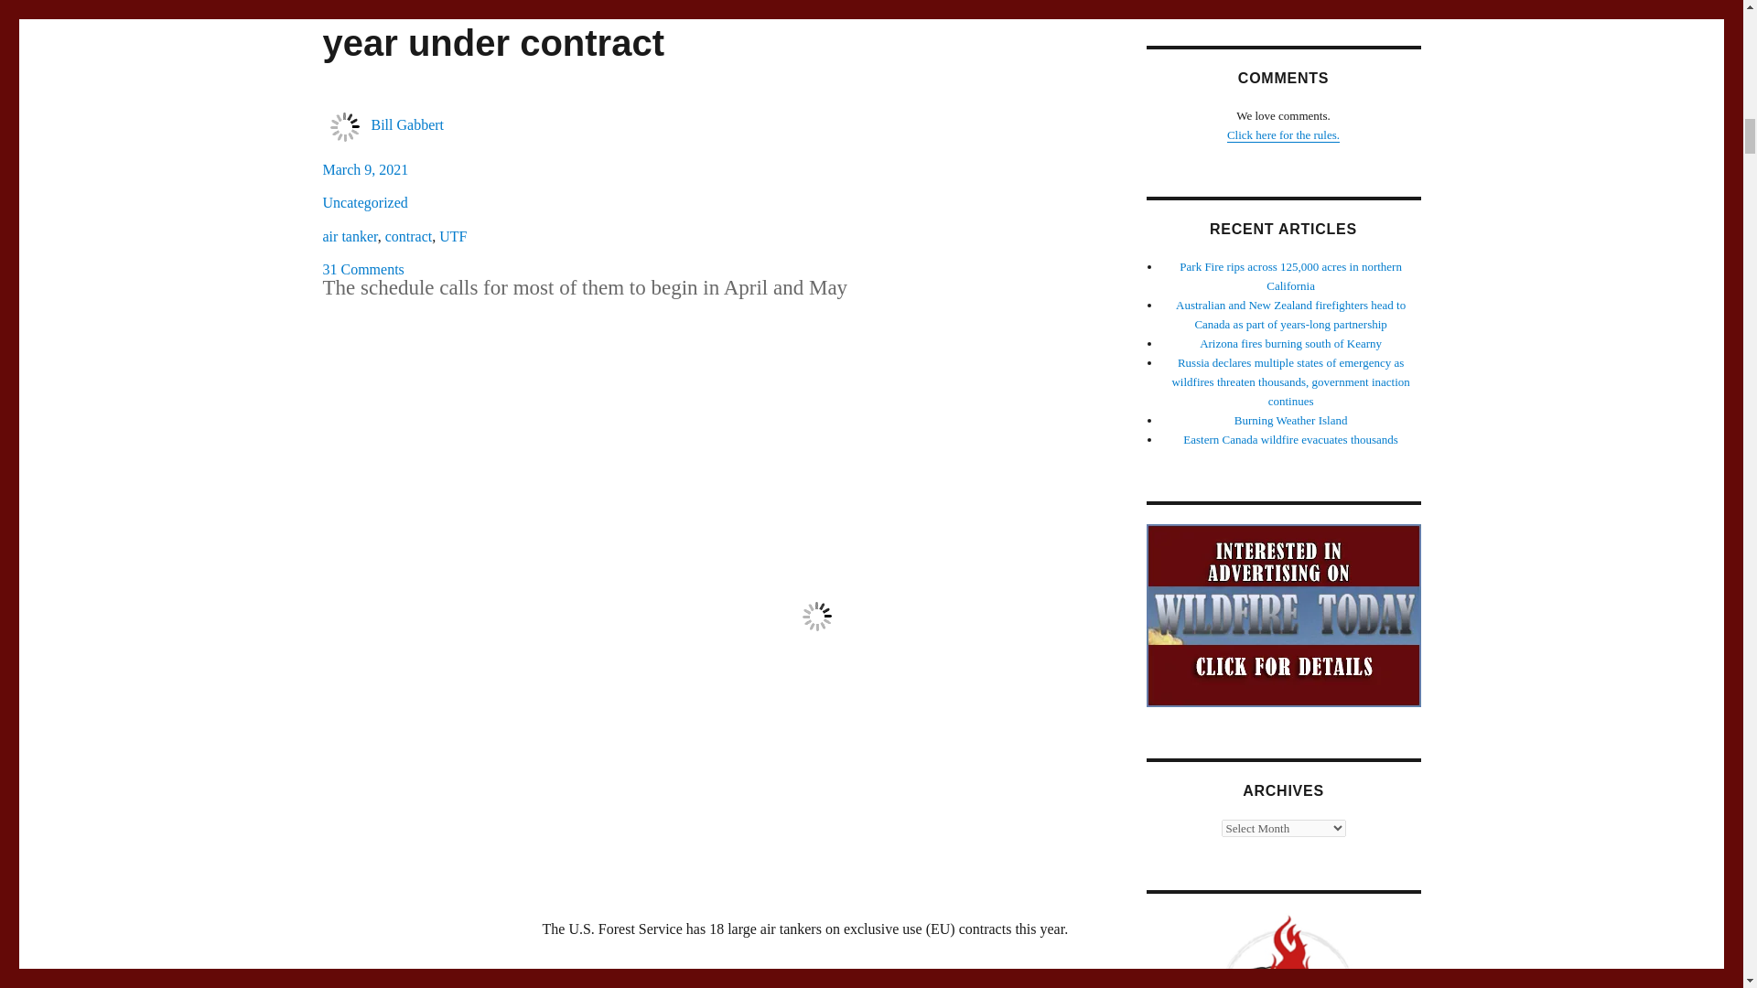 Image resolution: width=1757 pixels, height=988 pixels. What do you see at coordinates (364, 202) in the screenshot?
I see `Uncategorized` at bounding box center [364, 202].